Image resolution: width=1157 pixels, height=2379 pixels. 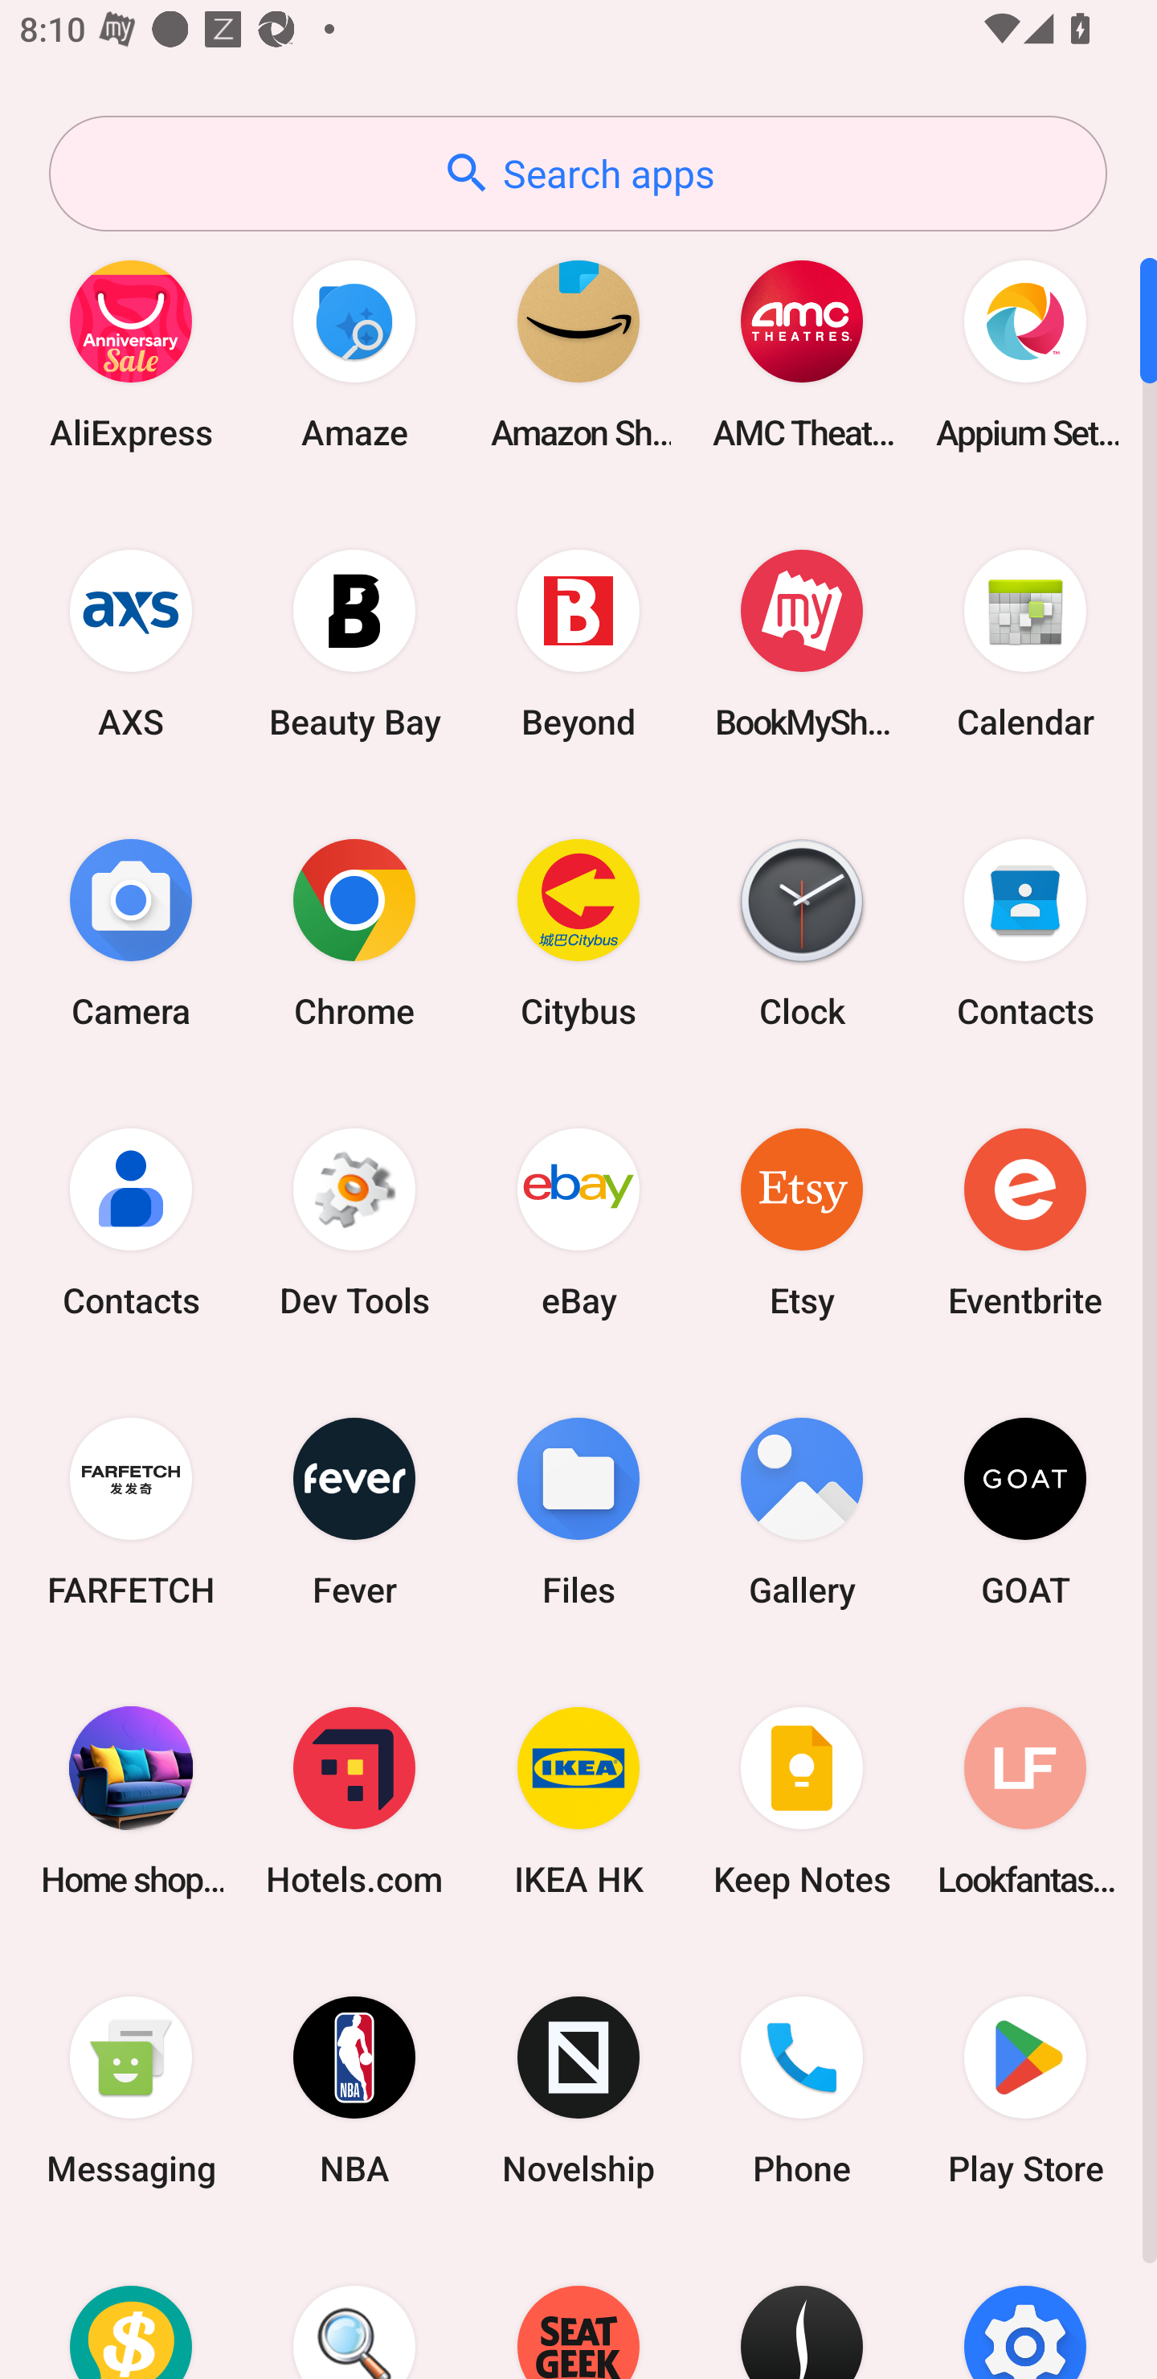 I want to click on Contacts, so click(x=131, y=1222).